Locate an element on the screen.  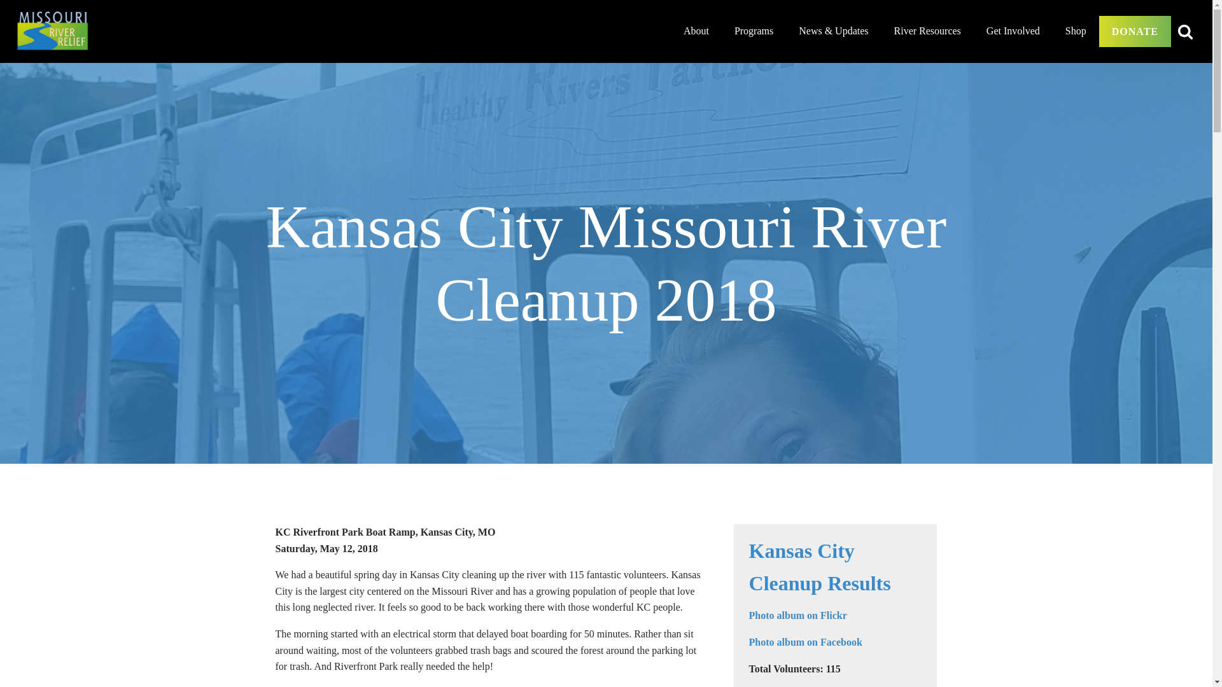
Get Involved is located at coordinates (1013, 31).